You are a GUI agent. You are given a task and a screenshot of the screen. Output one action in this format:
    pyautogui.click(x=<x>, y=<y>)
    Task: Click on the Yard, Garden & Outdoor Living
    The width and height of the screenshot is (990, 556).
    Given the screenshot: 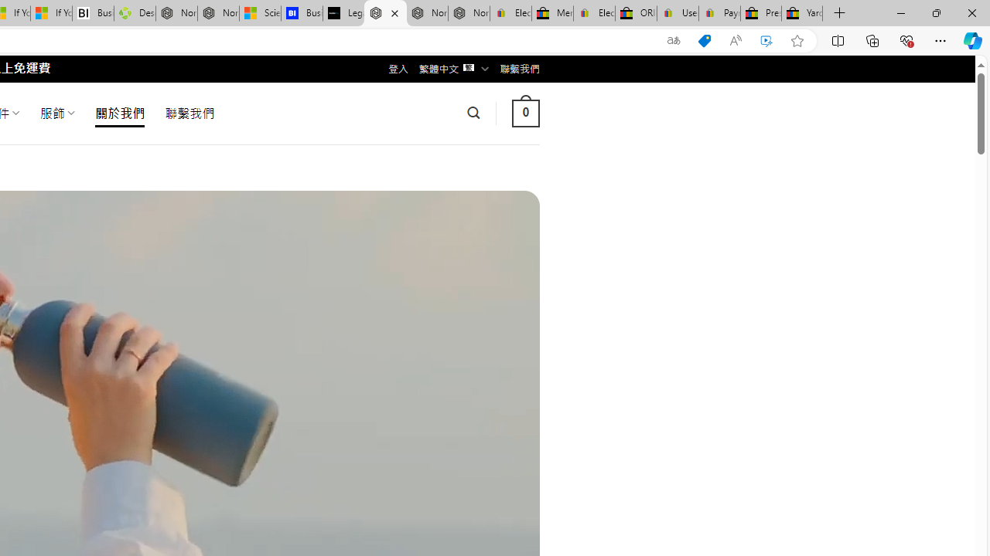 What is the action you would take?
    pyautogui.click(x=802, y=14)
    